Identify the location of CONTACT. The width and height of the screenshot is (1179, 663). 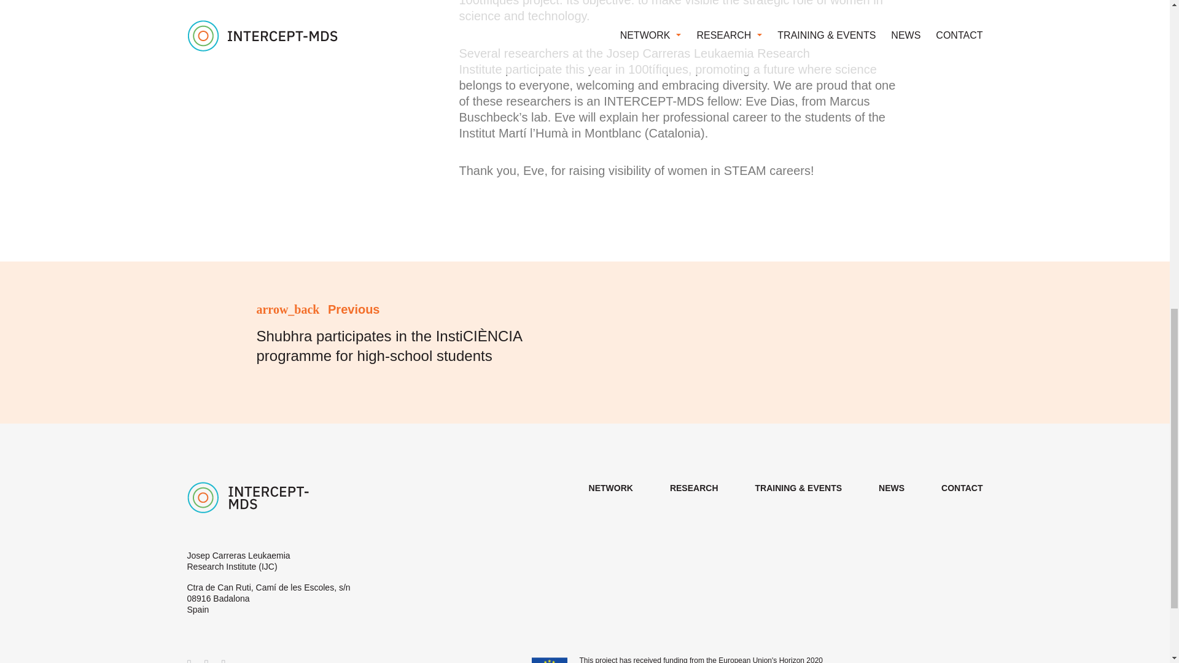
(962, 488).